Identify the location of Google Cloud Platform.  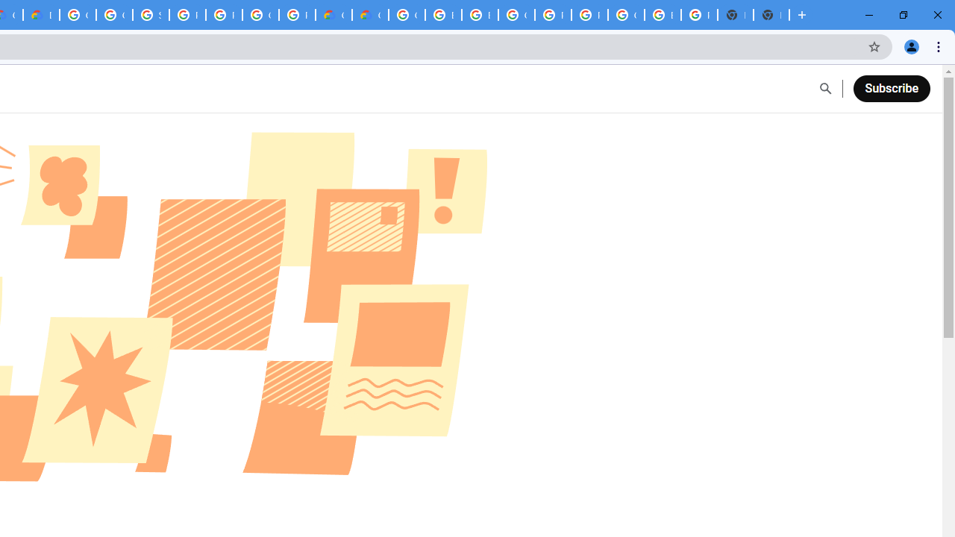
(407, 15).